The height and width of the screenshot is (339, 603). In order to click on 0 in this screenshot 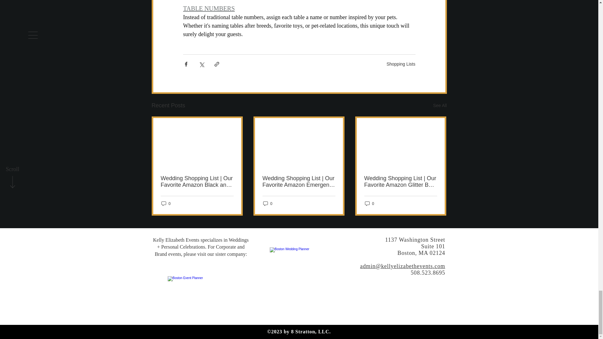, I will do `click(268, 203)`.